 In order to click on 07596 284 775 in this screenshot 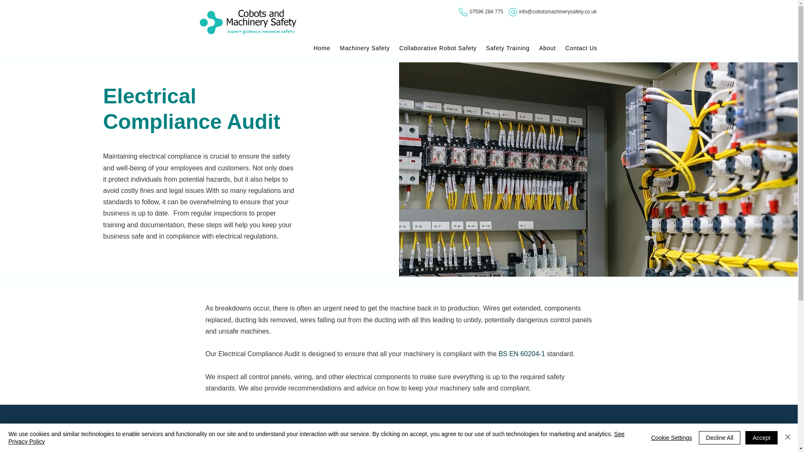, I will do `click(486, 11)`.